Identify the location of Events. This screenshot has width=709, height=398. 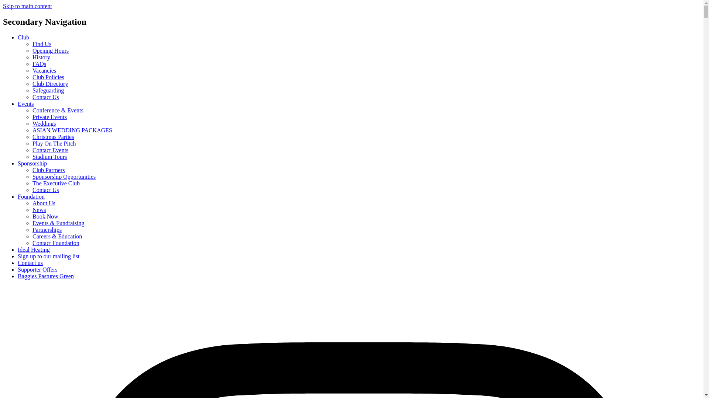
(26, 104).